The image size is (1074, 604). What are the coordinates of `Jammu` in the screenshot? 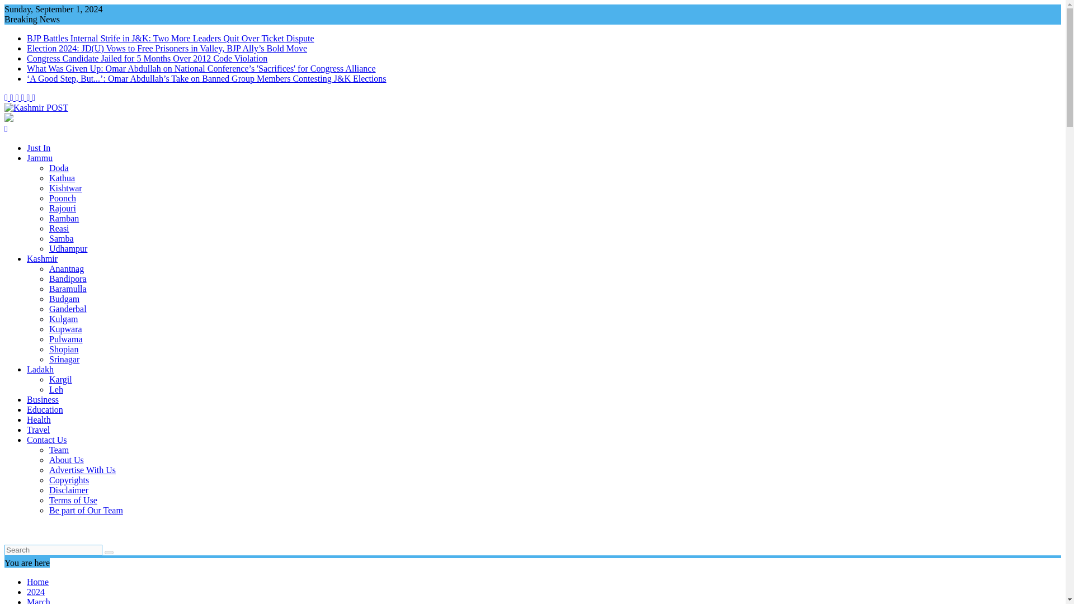 It's located at (40, 158).